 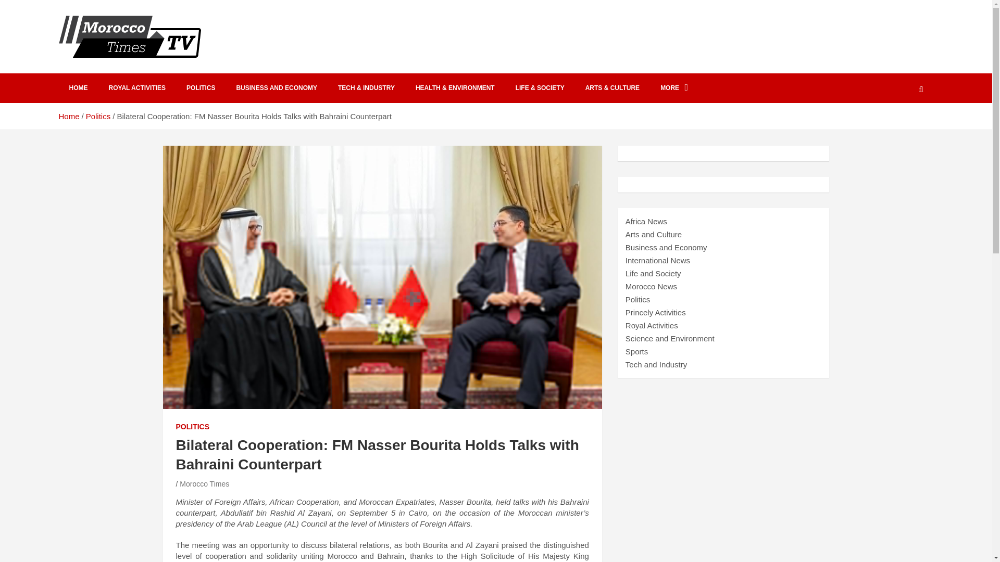 What do you see at coordinates (656, 364) in the screenshot?
I see `Tech and Industry` at bounding box center [656, 364].